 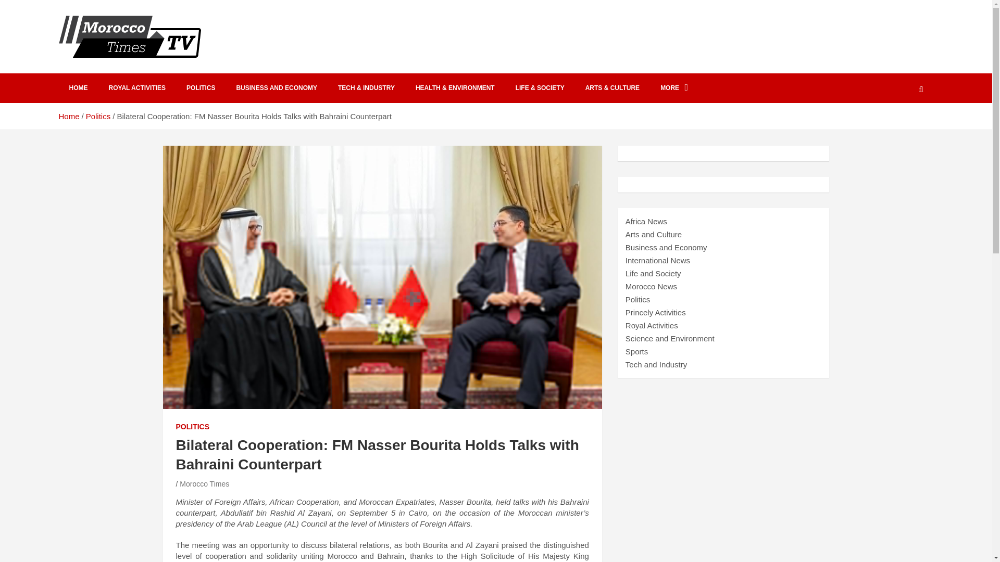 What do you see at coordinates (656, 364) in the screenshot?
I see `Tech and Industry` at bounding box center [656, 364].